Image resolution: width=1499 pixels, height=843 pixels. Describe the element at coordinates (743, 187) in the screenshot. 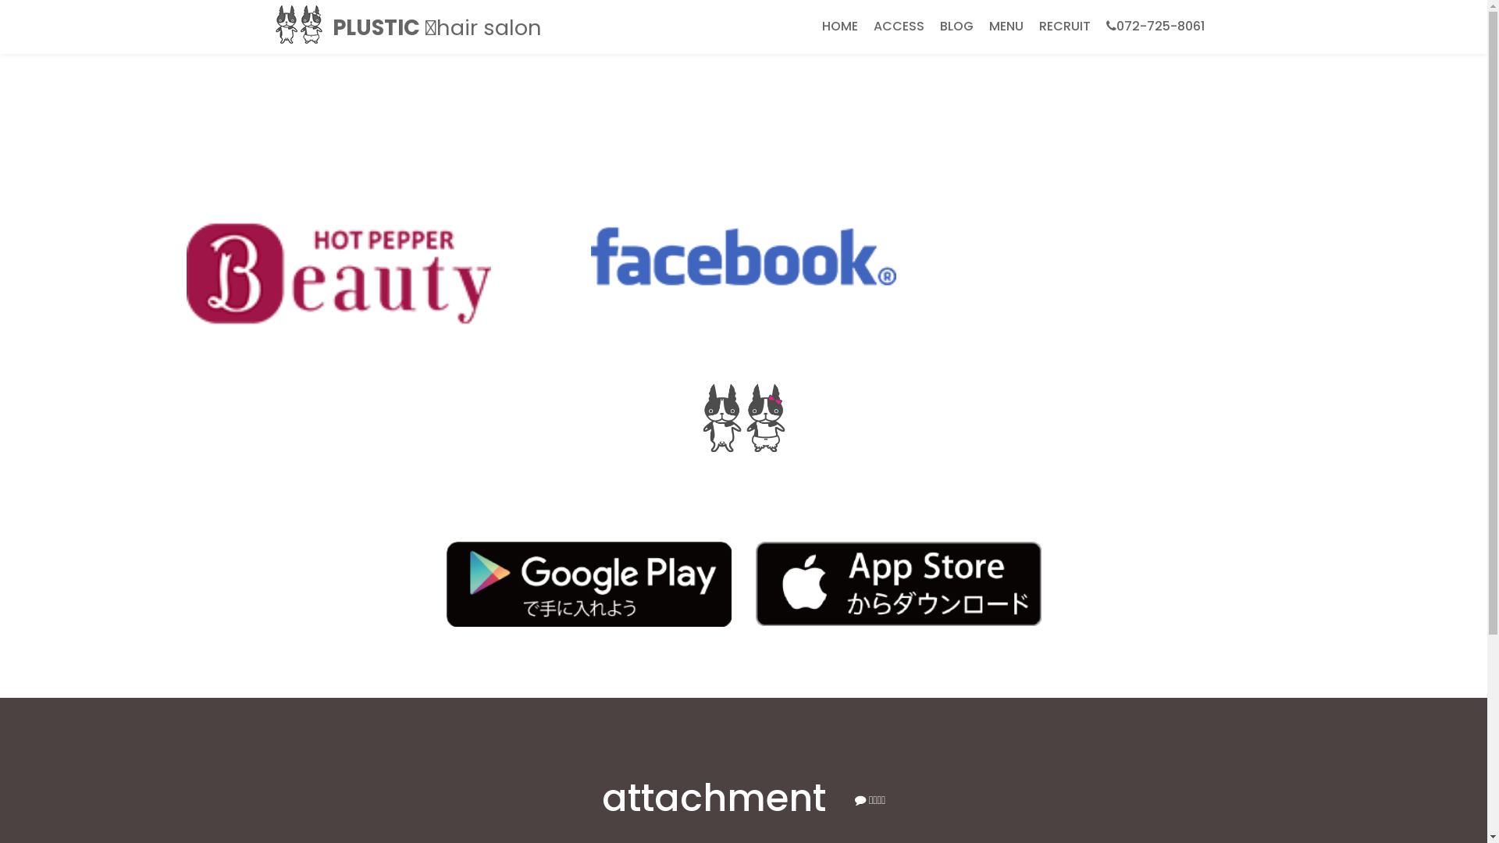

I see `RECRUIT` at that location.